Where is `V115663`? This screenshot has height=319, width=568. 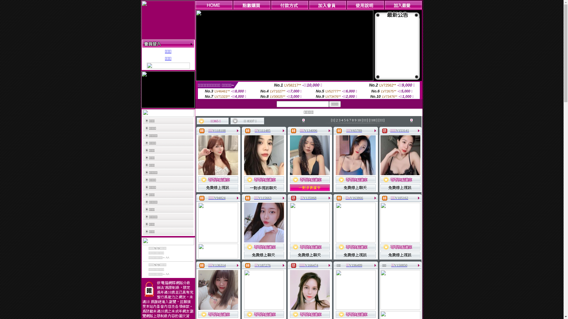
V115663 is located at coordinates (265, 198).